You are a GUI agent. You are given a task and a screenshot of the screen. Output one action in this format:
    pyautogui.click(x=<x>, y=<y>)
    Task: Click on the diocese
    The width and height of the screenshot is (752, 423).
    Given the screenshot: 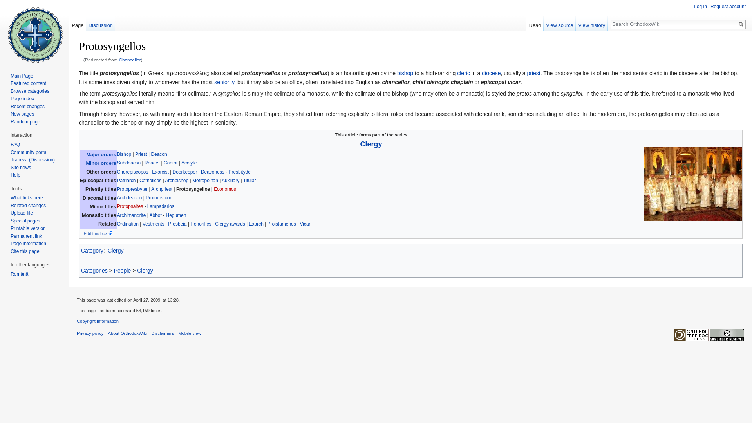 What is the action you would take?
    pyautogui.click(x=491, y=73)
    